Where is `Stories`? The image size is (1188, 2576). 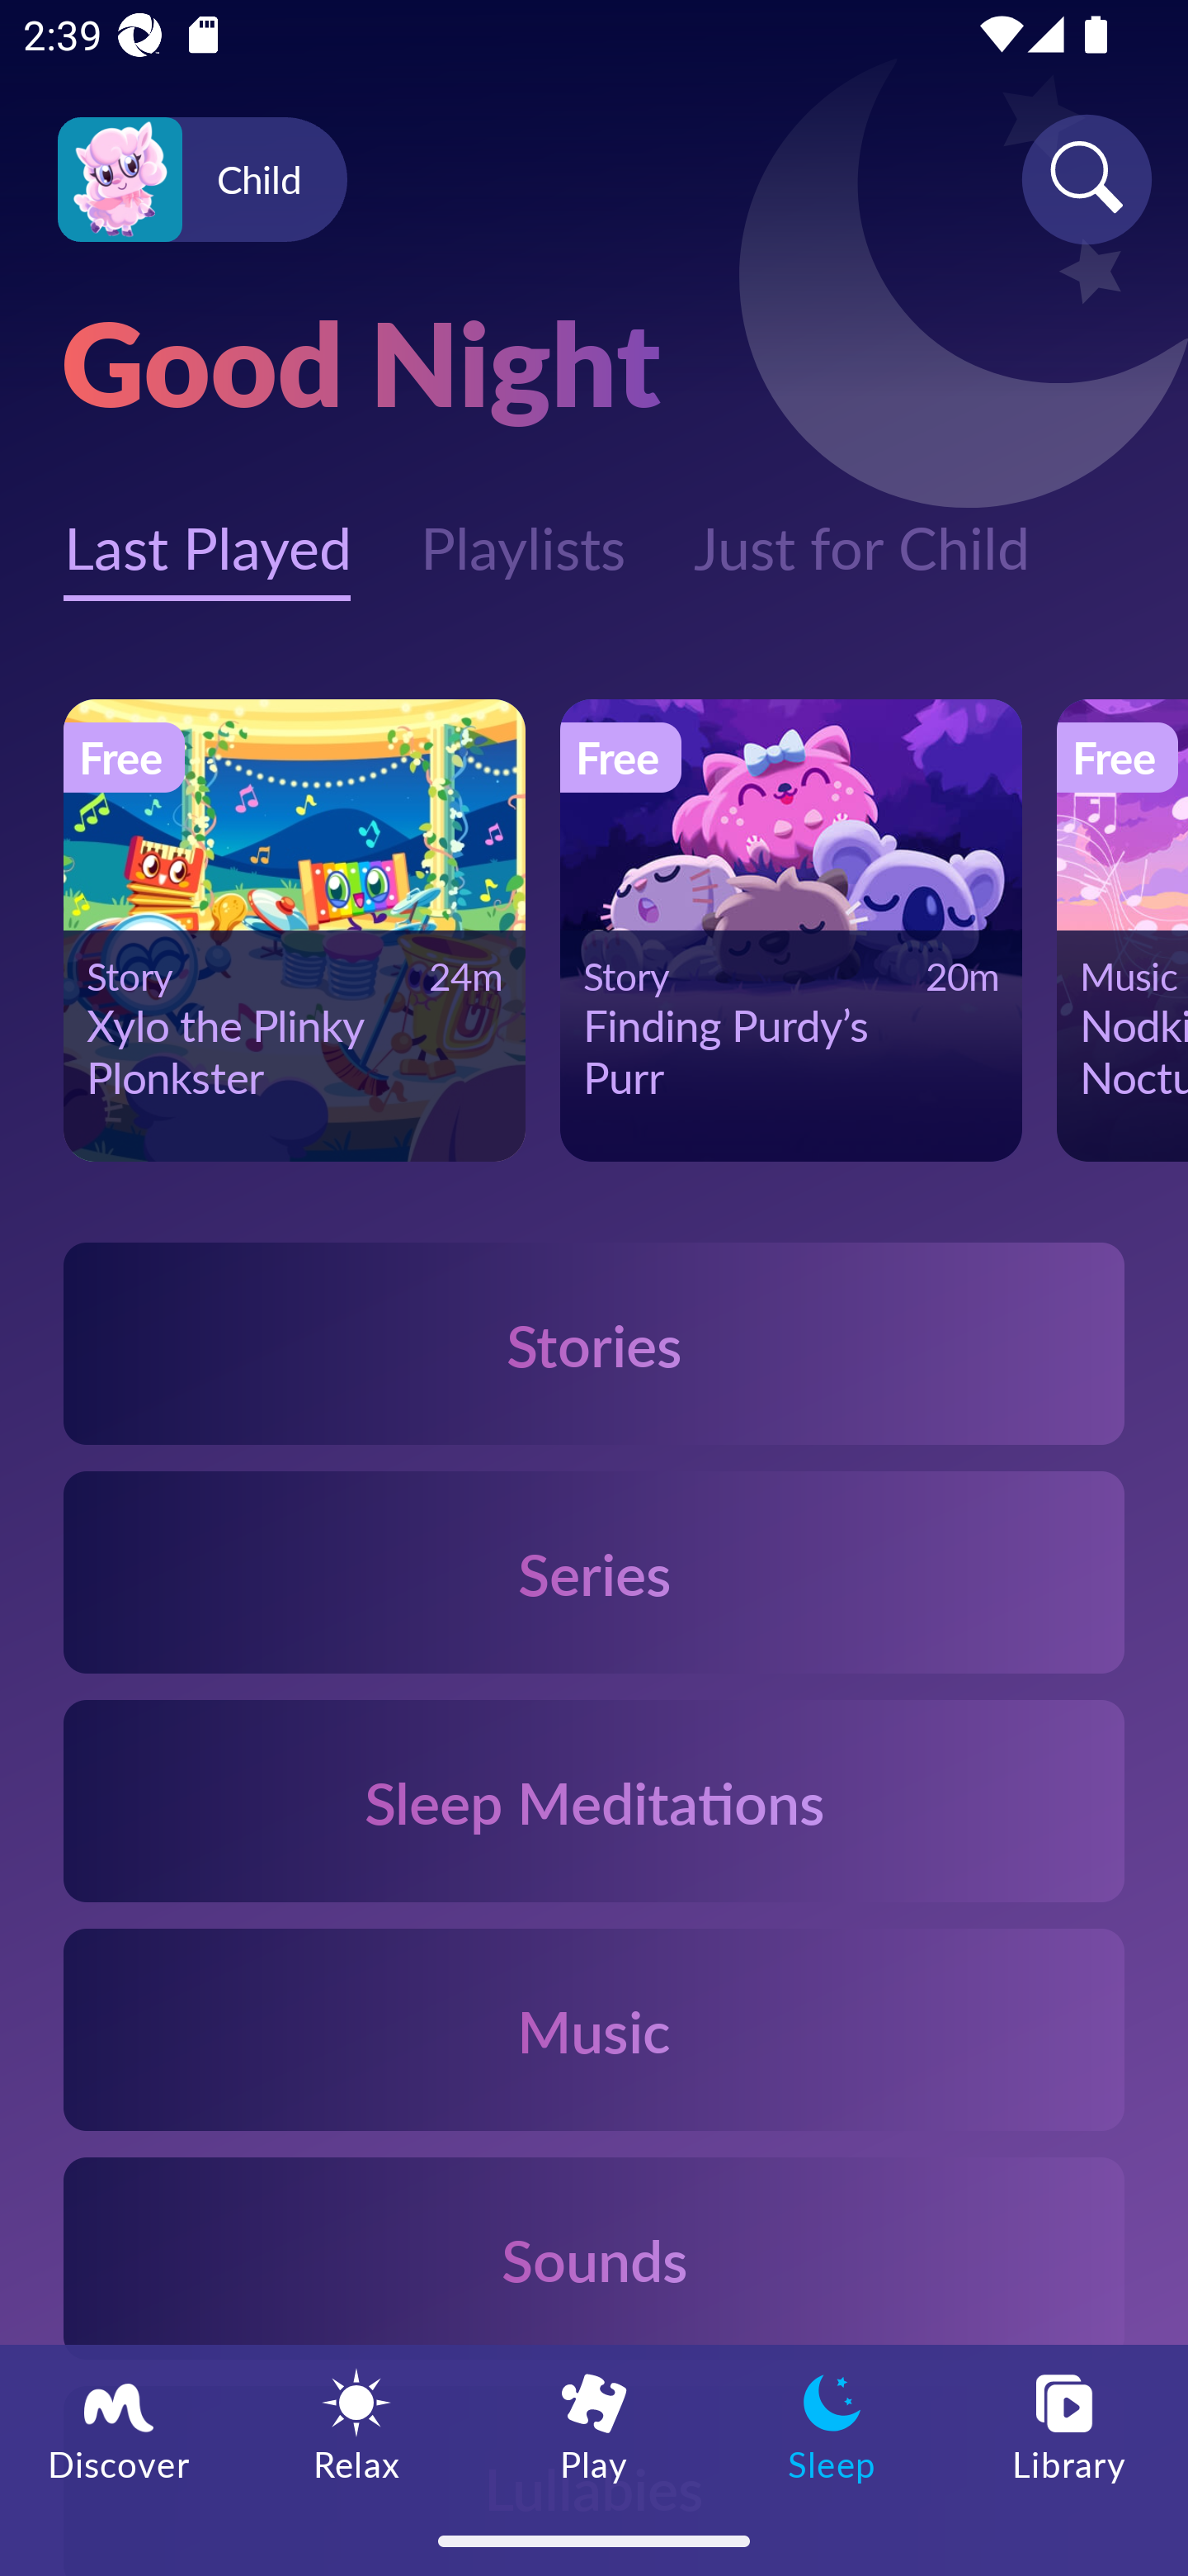 Stories is located at coordinates (594, 1342).